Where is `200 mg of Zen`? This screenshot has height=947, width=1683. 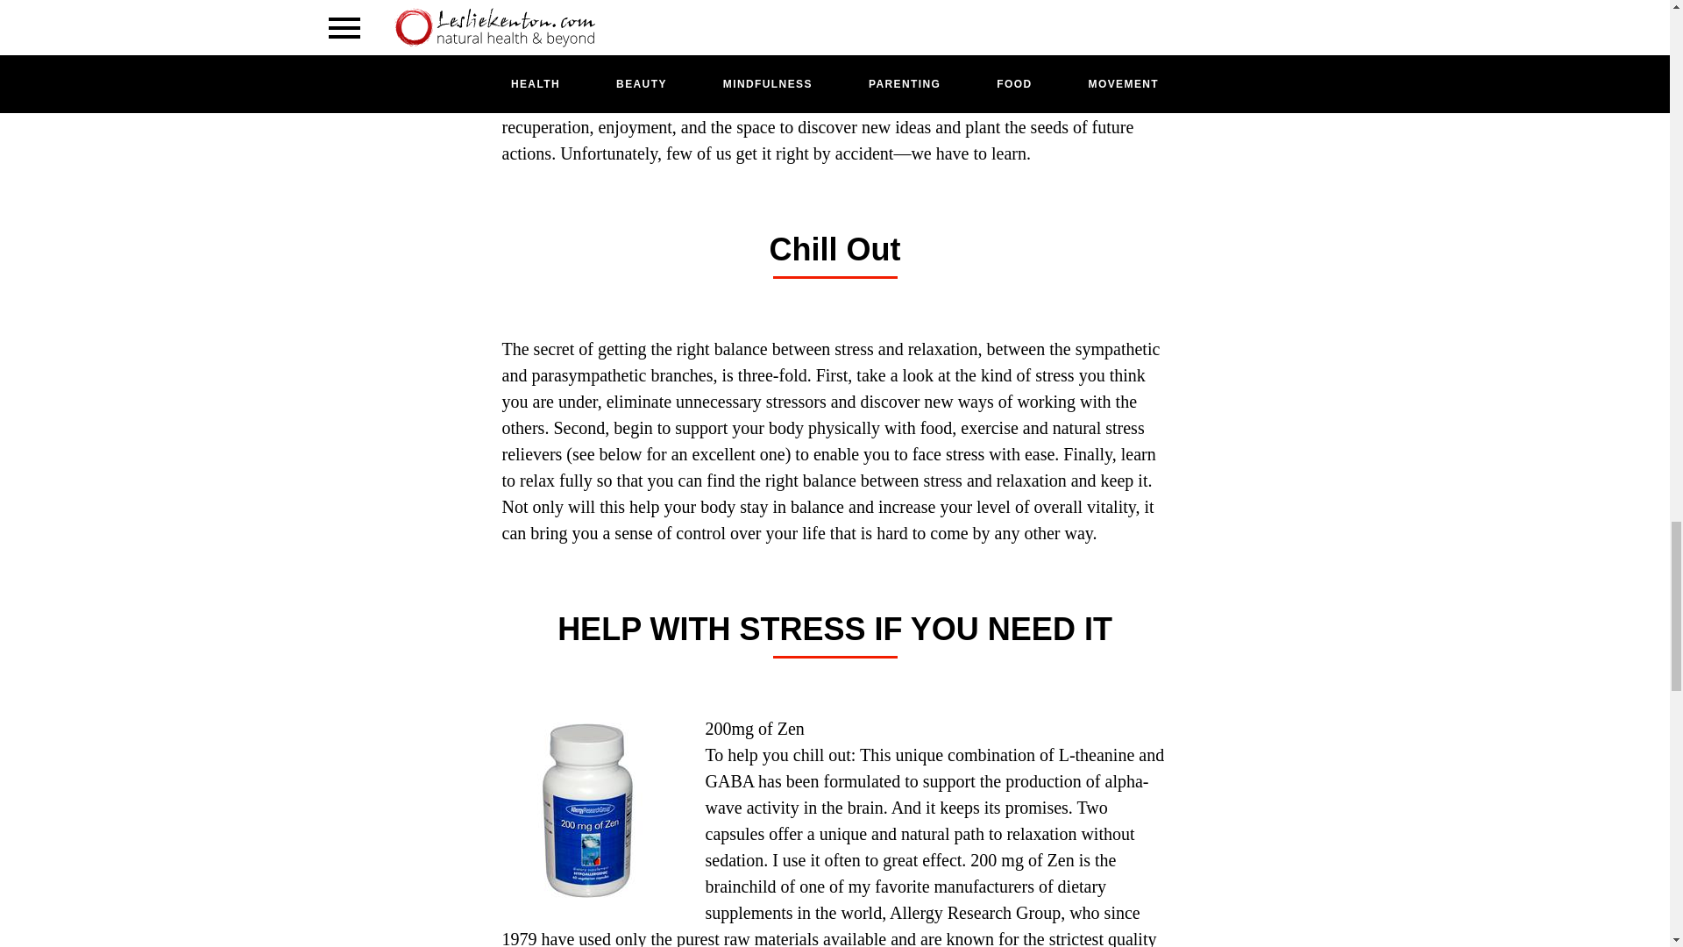
200 mg of Zen is located at coordinates (1022, 859).